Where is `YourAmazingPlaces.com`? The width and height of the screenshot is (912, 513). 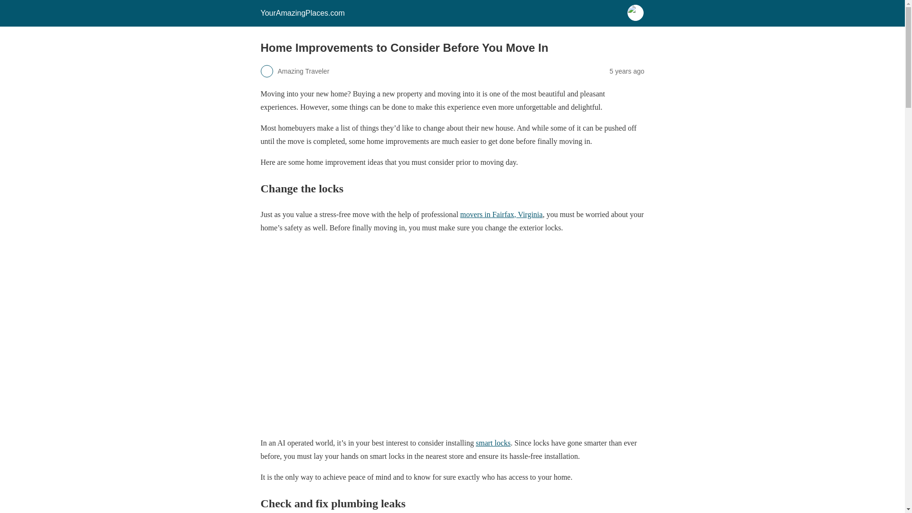 YourAmazingPlaces.com is located at coordinates (302, 13).